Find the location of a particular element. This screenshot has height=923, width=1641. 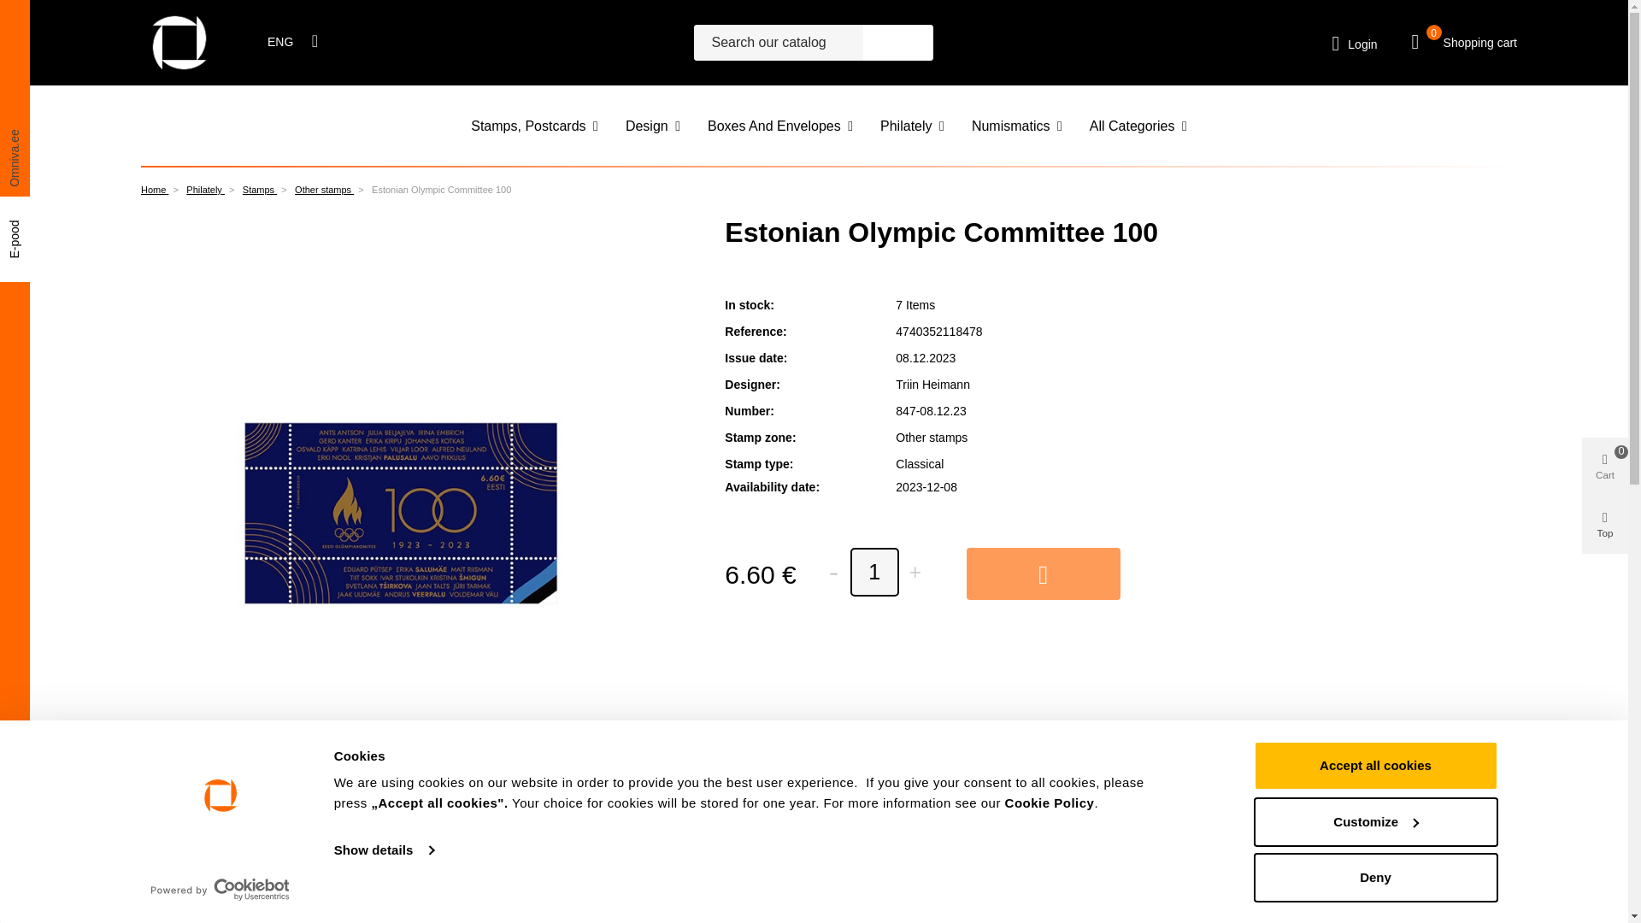

Accept all cookies is located at coordinates (1374, 766).